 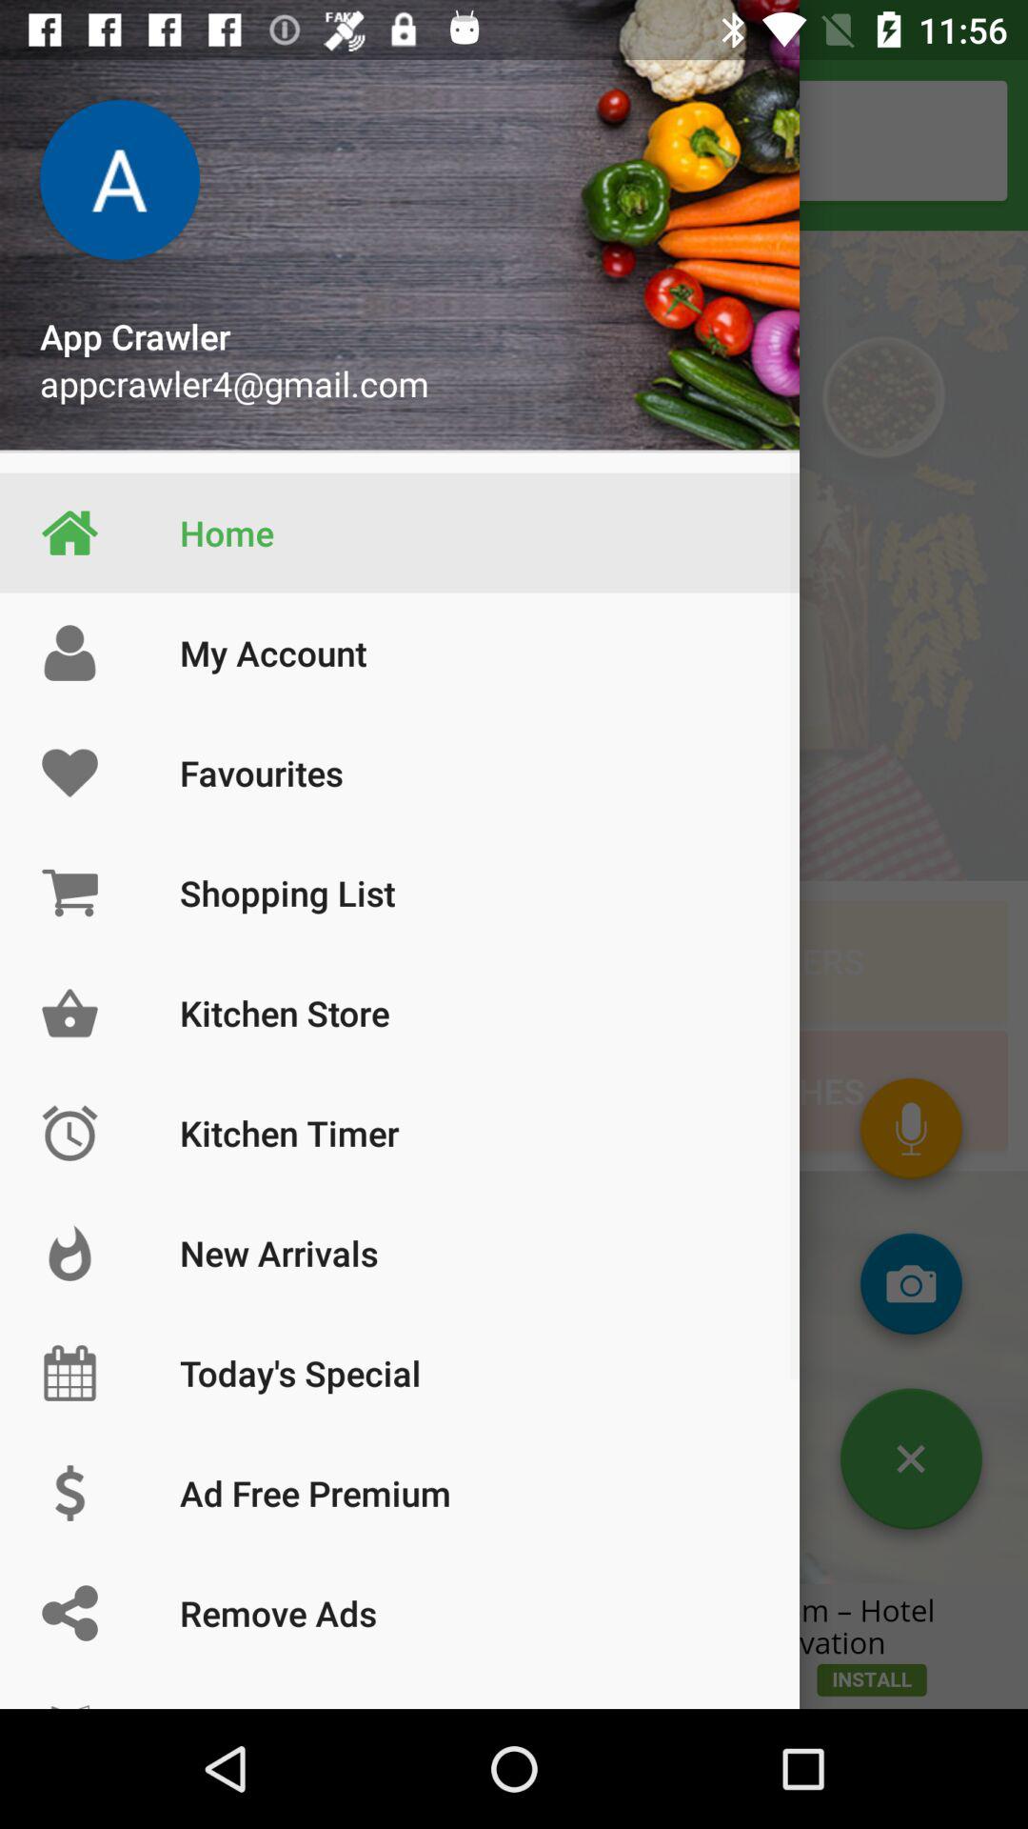 What do you see at coordinates (69, 533) in the screenshot?
I see `select the home button on the left corner of the page` at bounding box center [69, 533].